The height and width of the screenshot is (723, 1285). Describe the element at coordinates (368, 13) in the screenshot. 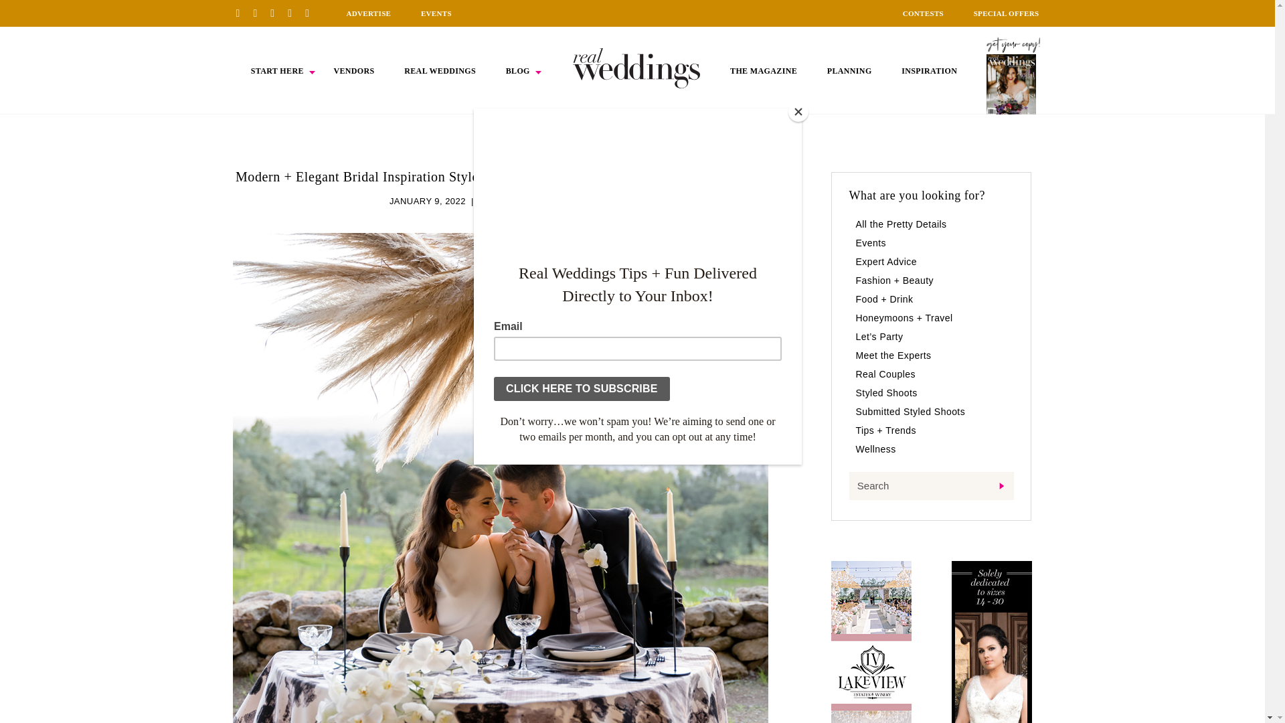

I see `ADVERTISE` at that location.